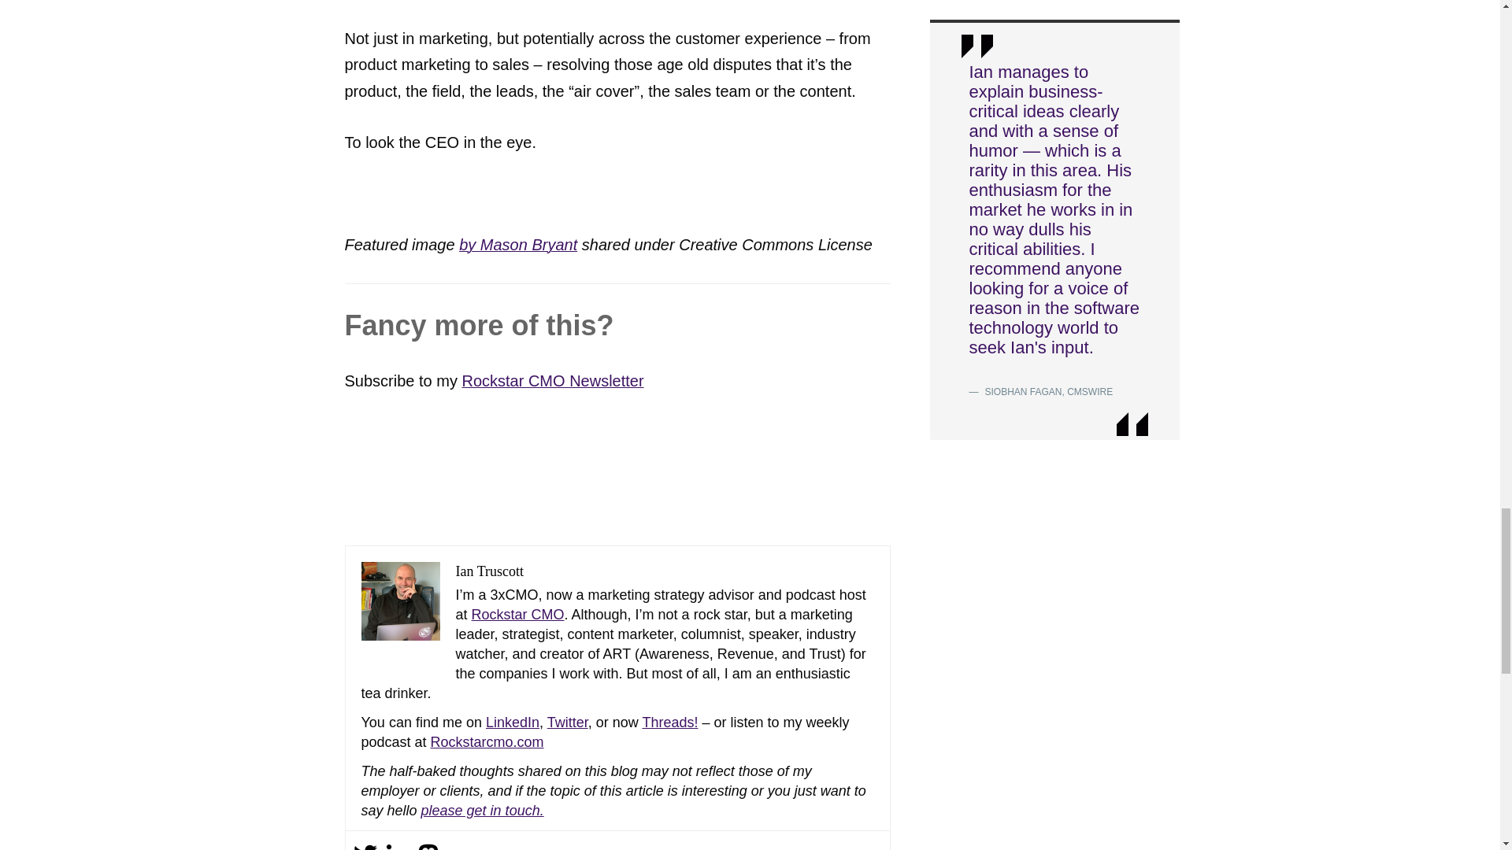 The height and width of the screenshot is (850, 1512). What do you see at coordinates (364, 847) in the screenshot?
I see `Twitter` at bounding box center [364, 847].